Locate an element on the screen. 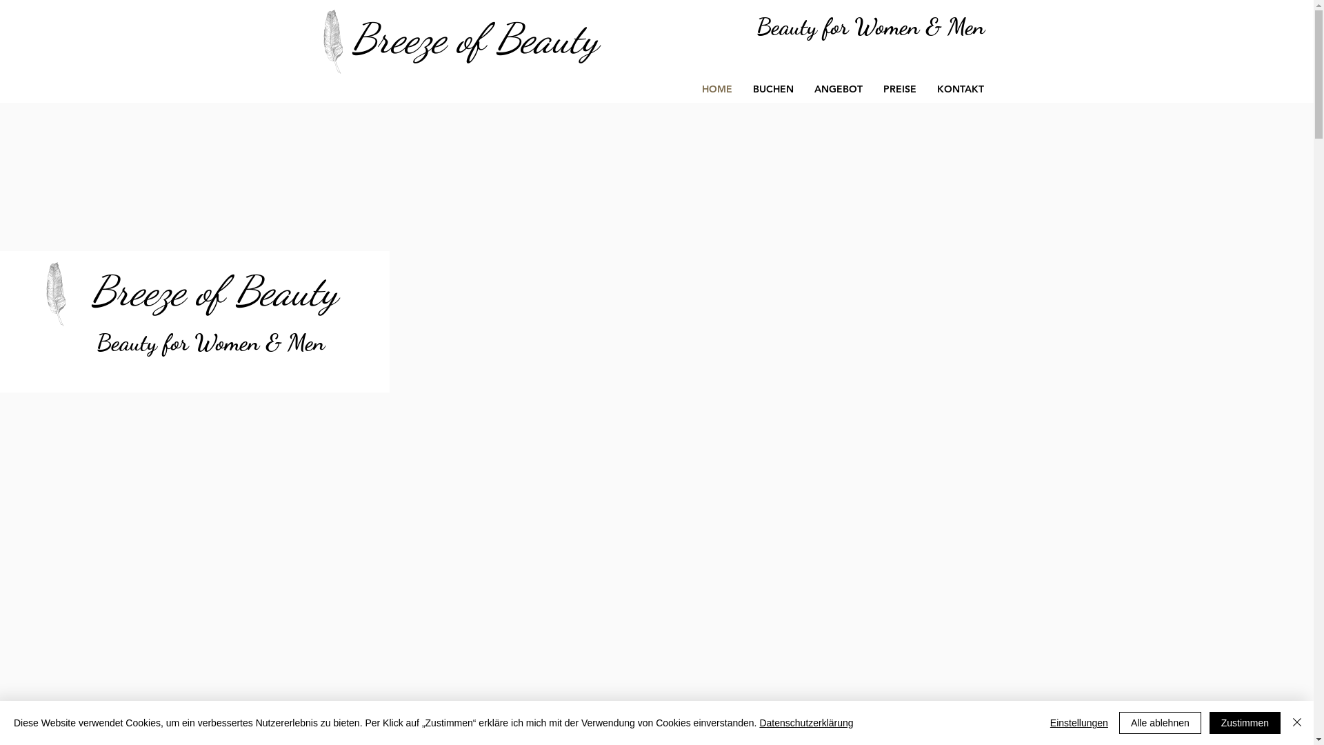  KONTAKT is located at coordinates (961, 90).